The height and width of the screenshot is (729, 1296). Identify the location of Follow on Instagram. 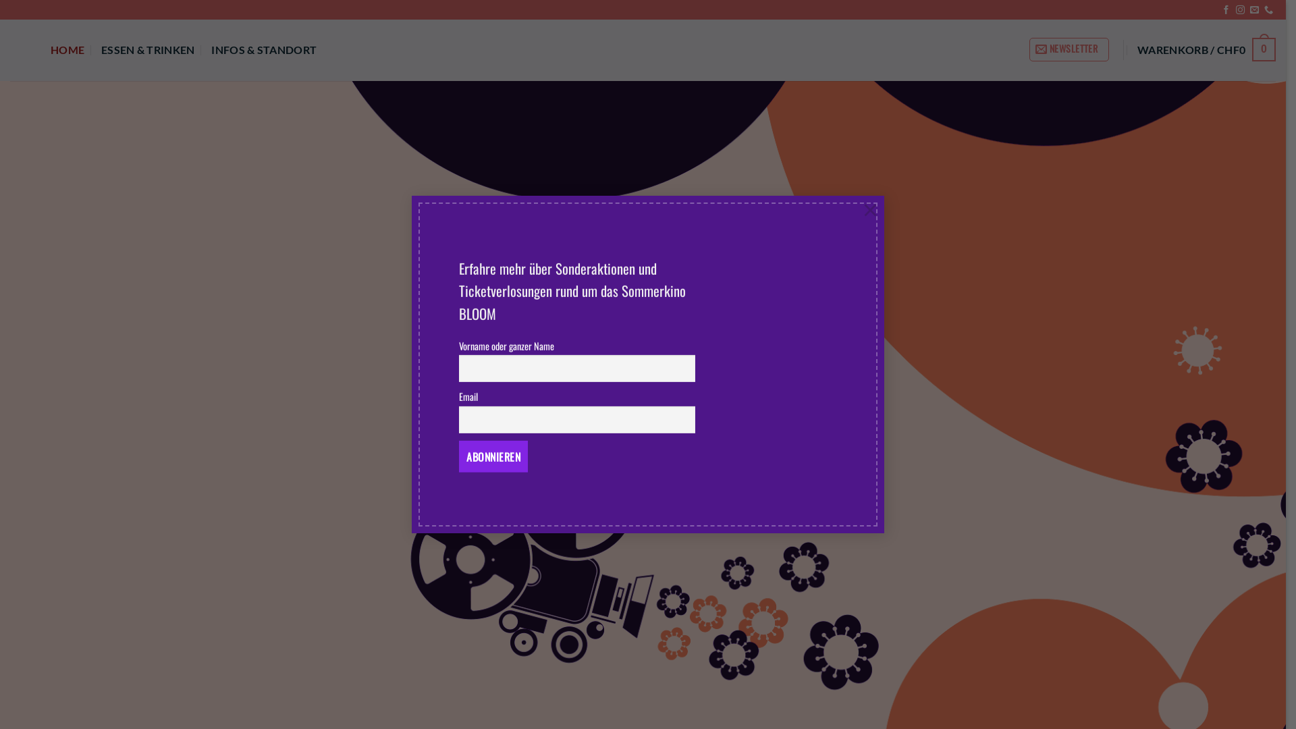
(1241, 11).